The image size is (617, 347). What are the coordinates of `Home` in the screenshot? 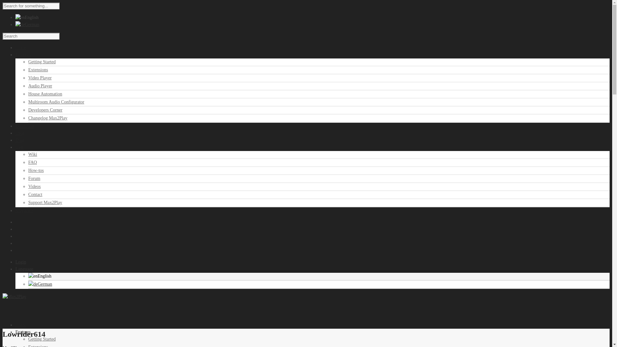 It's located at (21, 325).